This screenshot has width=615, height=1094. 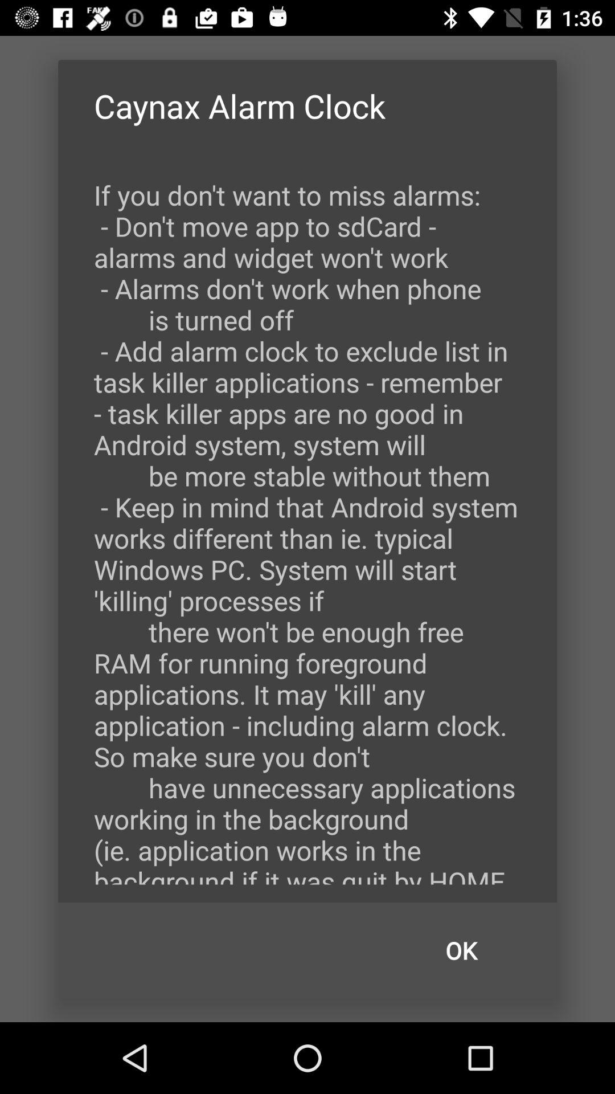 What do you see at coordinates (461, 950) in the screenshot?
I see `swipe to the ok item` at bounding box center [461, 950].